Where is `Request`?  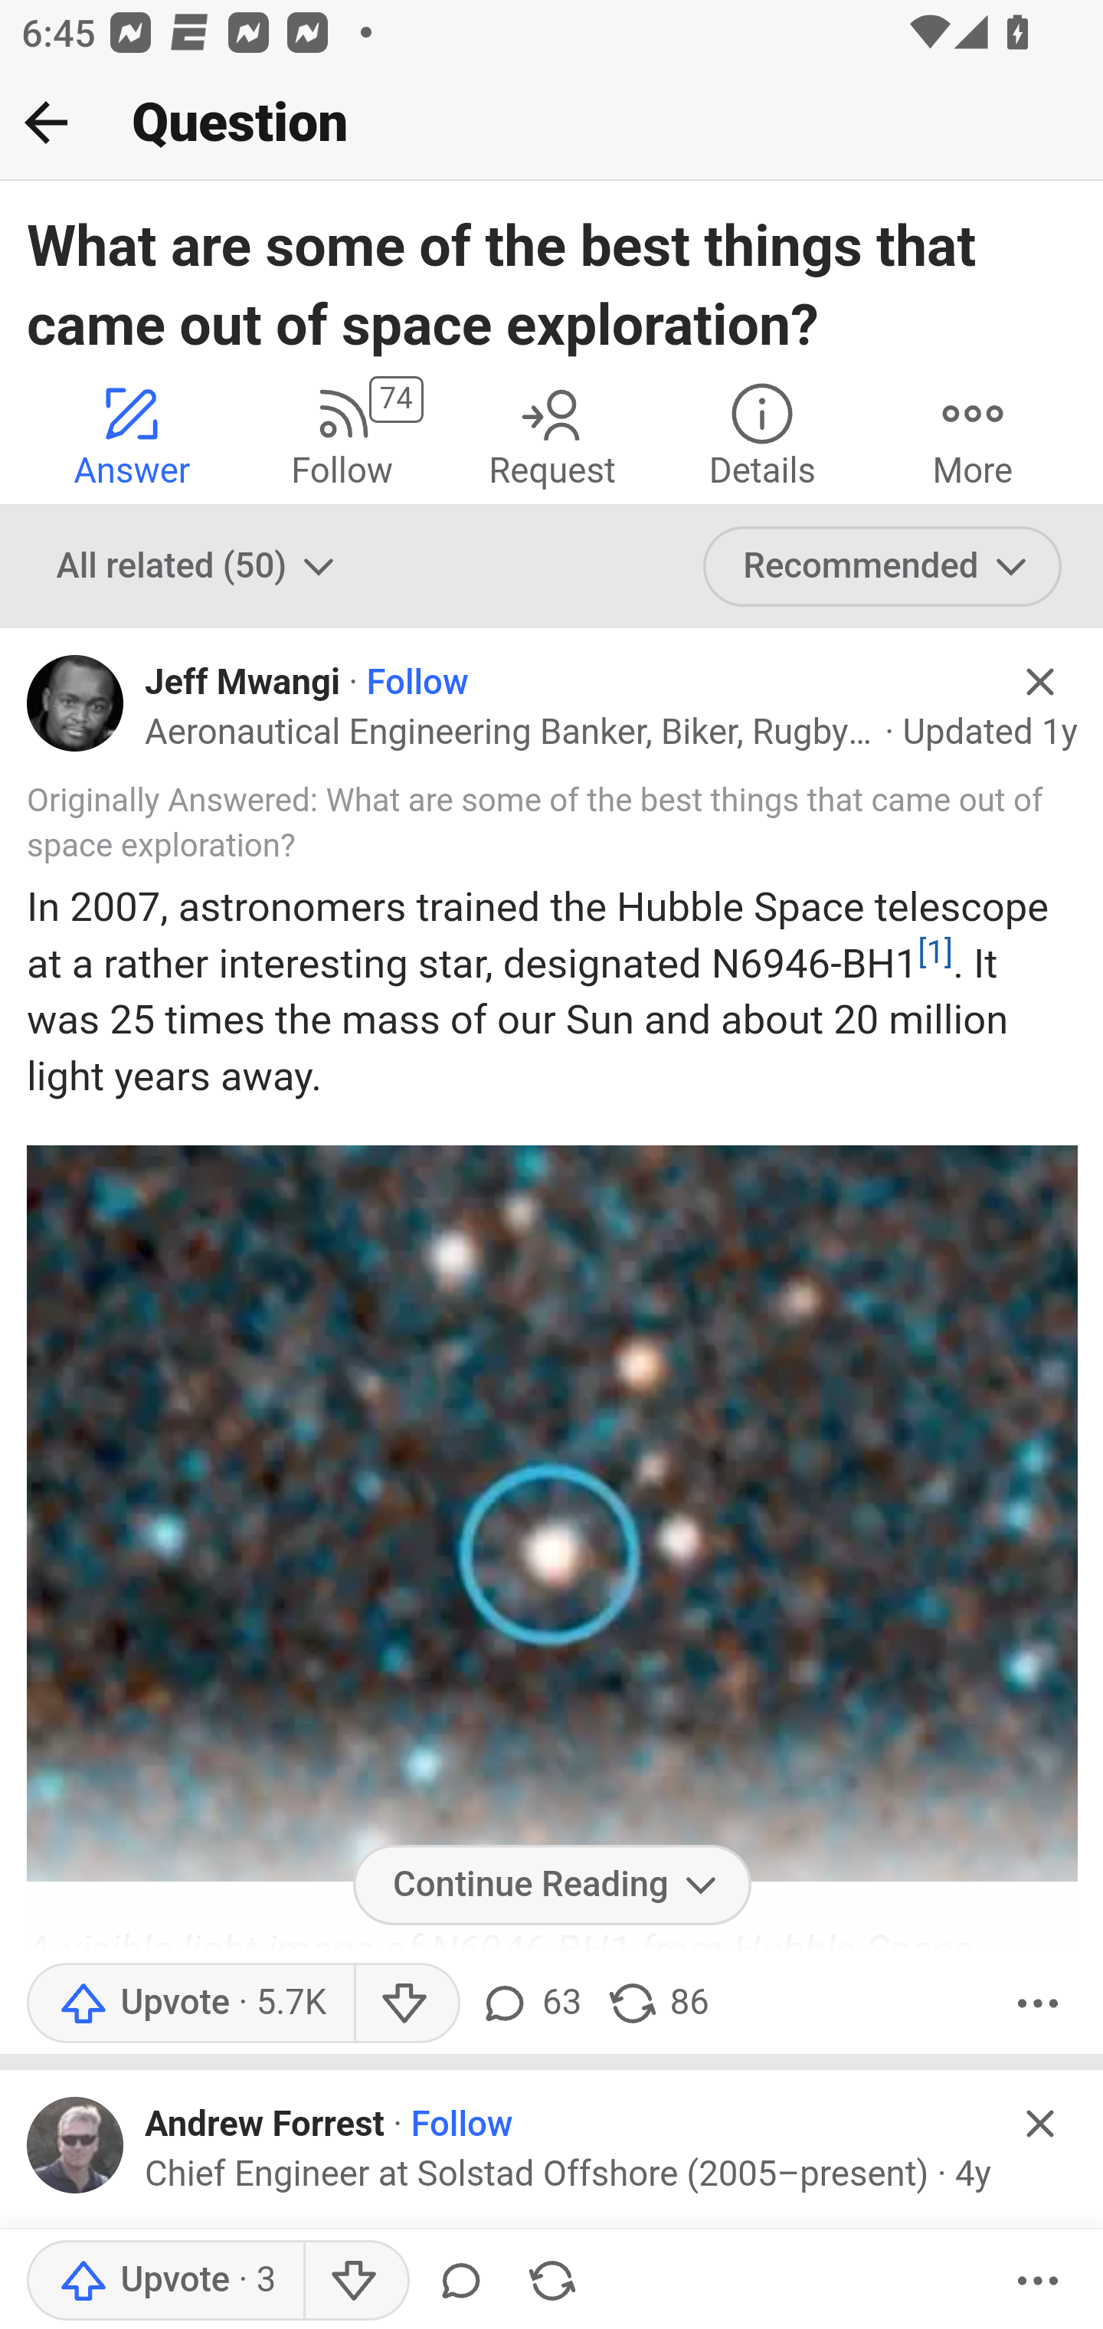 Request is located at coordinates (551, 434).